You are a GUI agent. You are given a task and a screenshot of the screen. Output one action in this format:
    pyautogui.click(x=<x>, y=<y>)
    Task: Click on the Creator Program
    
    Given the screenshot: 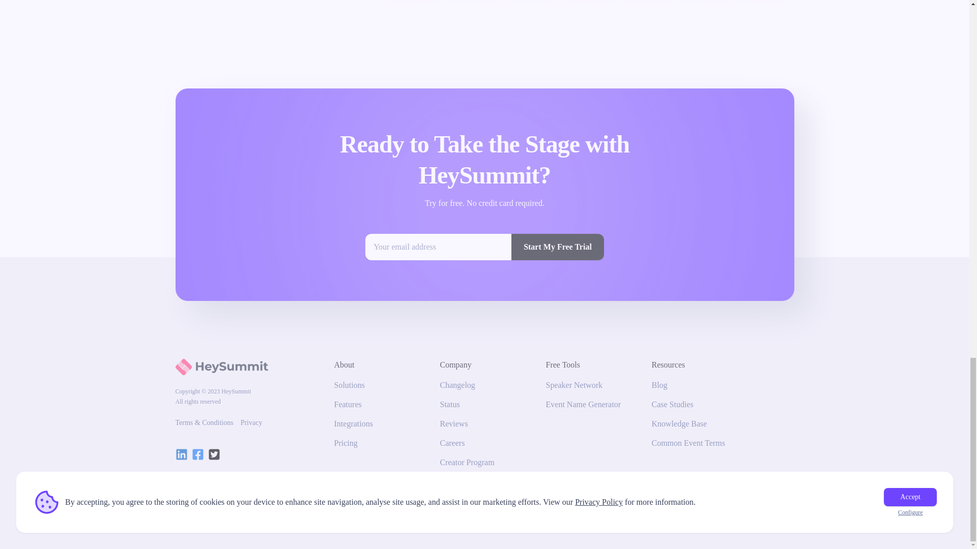 What is the action you would take?
    pyautogui.click(x=467, y=463)
    